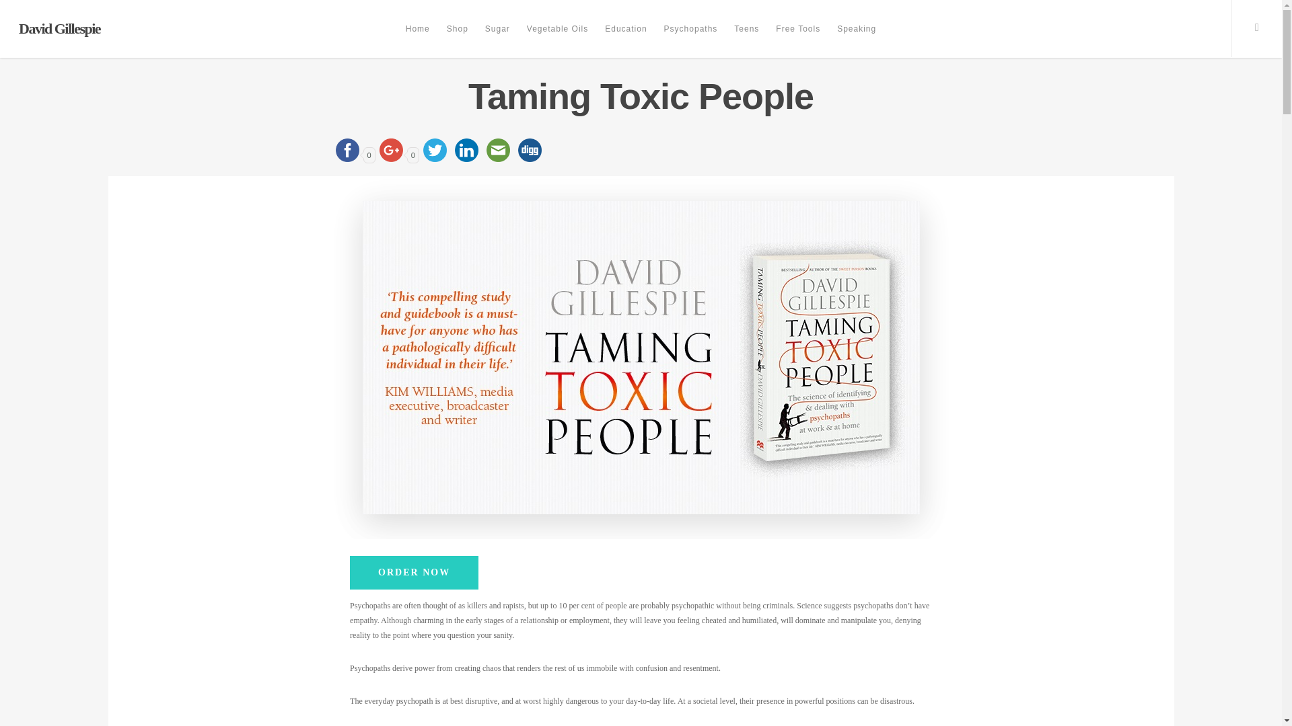  What do you see at coordinates (856, 38) in the screenshot?
I see `Speaking` at bounding box center [856, 38].